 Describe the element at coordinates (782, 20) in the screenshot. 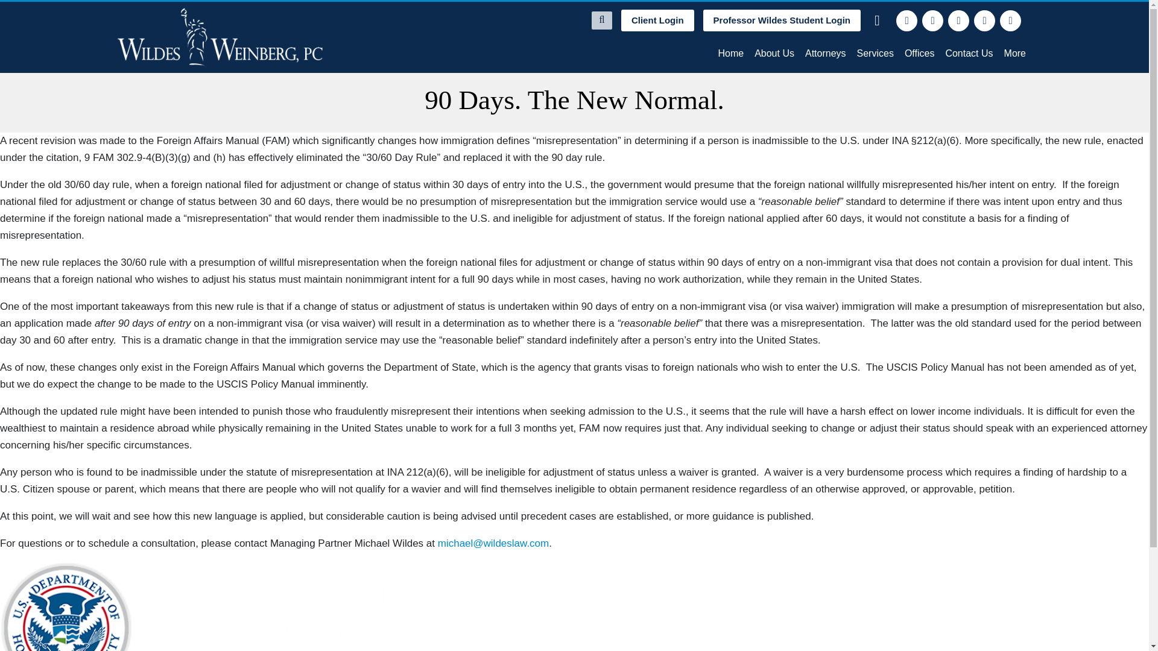

I see `Professor Wildes Student Login` at that location.